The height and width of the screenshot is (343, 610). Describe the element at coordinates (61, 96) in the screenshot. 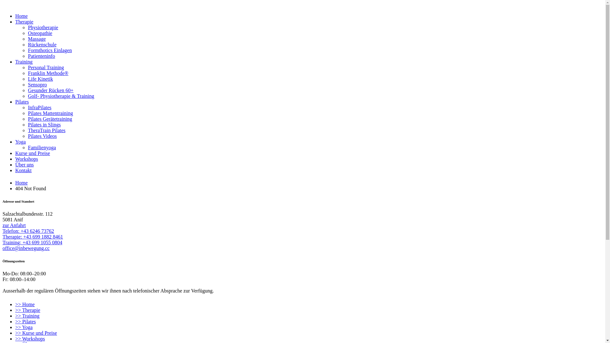

I see `Golf- Physiotherapie & Training` at that location.